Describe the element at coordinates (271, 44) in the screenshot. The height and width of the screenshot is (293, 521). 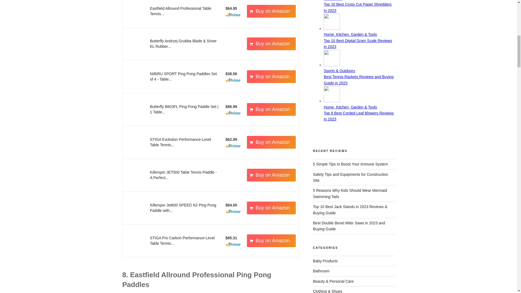
I see `Buy on Amazon` at that location.